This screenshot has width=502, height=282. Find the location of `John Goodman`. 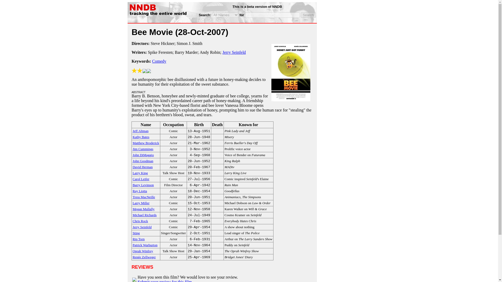

John Goodman is located at coordinates (143, 161).